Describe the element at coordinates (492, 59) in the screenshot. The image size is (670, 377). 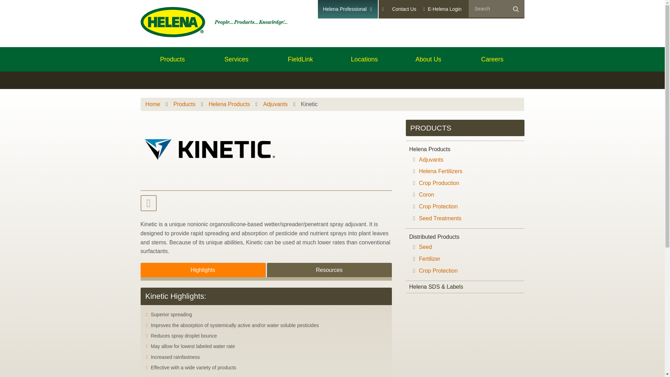
I see `Careers` at that location.